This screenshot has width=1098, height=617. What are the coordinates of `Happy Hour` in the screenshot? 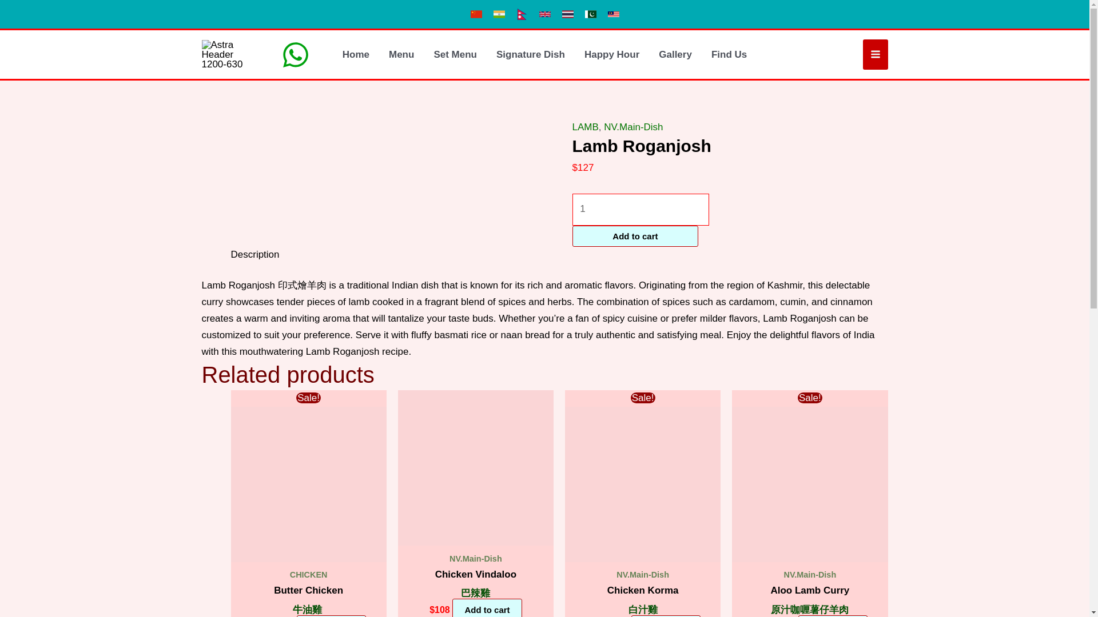 It's located at (611, 54).